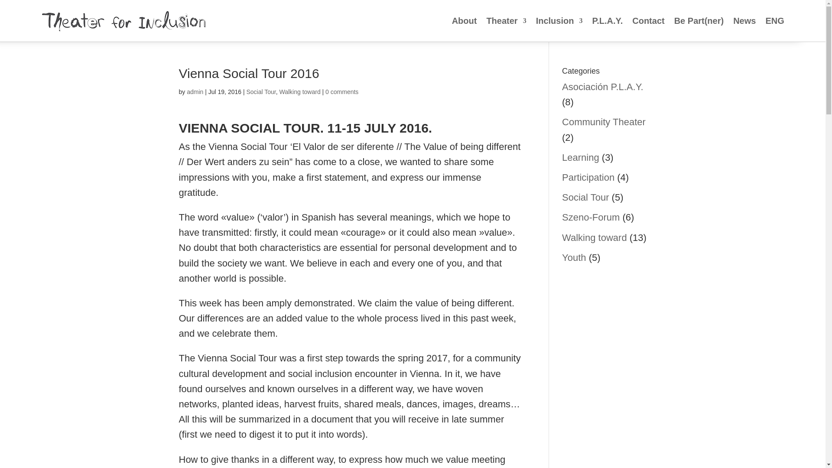 The image size is (832, 468). I want to click on Posts by admin, so click(195, 92).